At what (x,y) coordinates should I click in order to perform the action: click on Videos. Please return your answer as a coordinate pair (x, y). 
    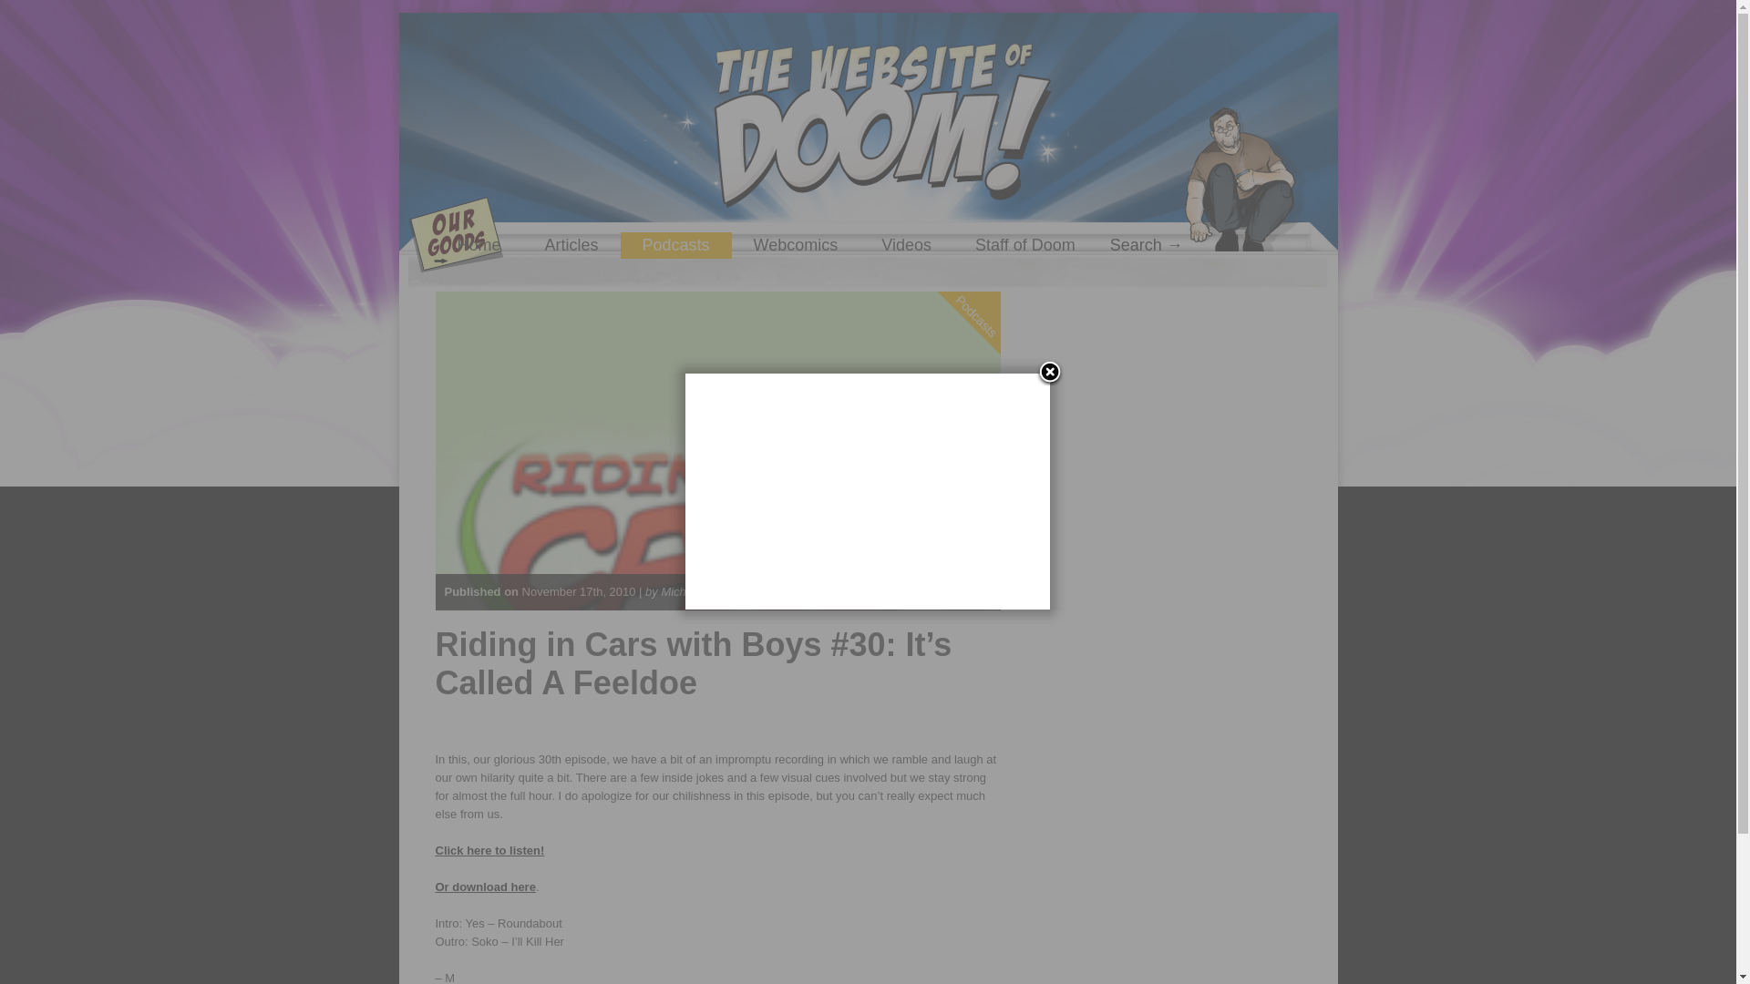
    Looking at the image, I should click on (906, 245).